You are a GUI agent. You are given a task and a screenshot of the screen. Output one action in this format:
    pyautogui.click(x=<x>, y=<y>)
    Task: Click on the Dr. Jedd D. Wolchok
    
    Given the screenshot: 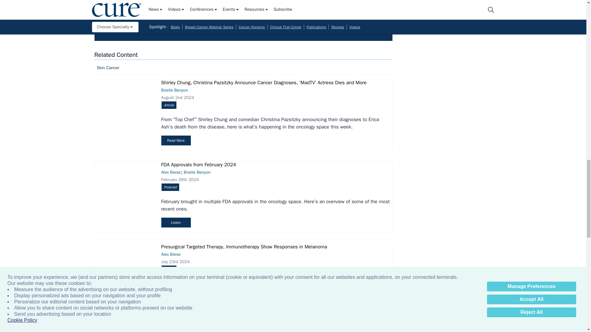 What is the action you would take?
    pyautogui.click(x=539, y=1)
    